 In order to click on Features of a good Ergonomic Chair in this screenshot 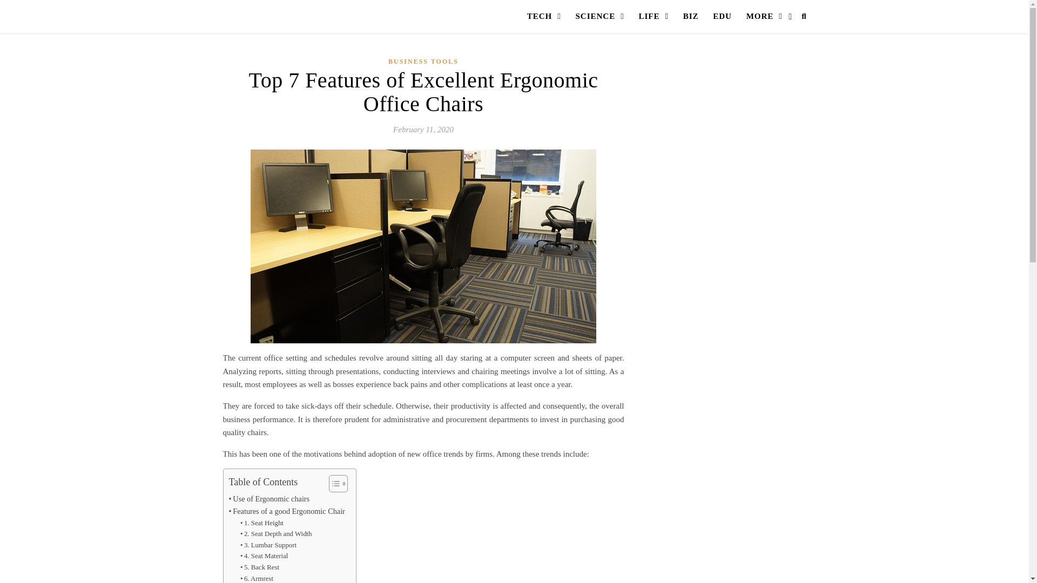, I will do `click(287, 512)`.